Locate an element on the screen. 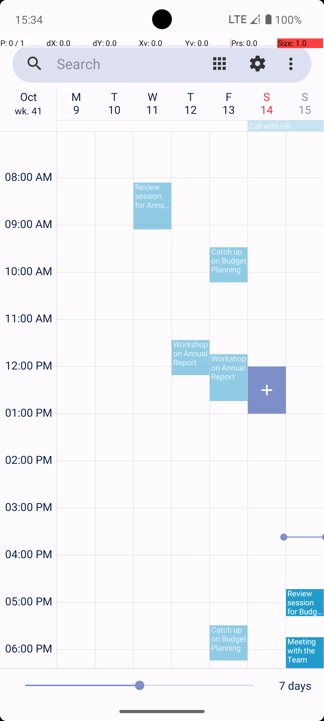 The width and height of the screenshot is (324, 721). 01:00 PM is located at coordinates (28, 397).